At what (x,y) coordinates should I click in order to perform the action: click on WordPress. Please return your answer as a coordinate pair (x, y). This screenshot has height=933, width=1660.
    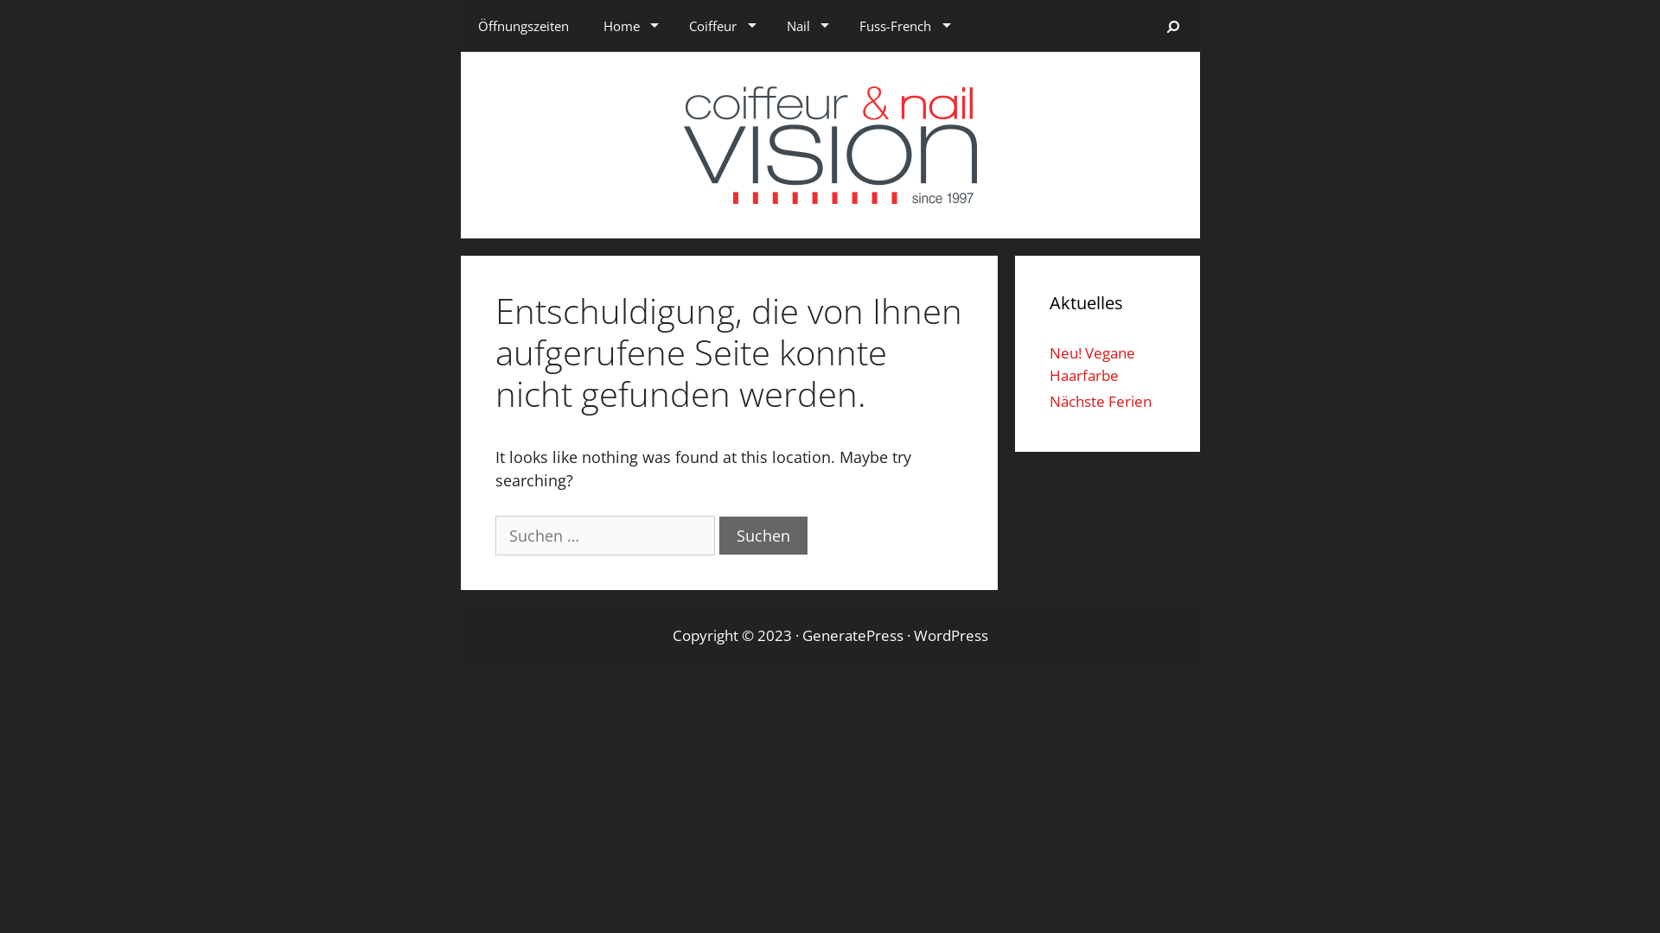
    Looking at the image, I should click on (950, 636).